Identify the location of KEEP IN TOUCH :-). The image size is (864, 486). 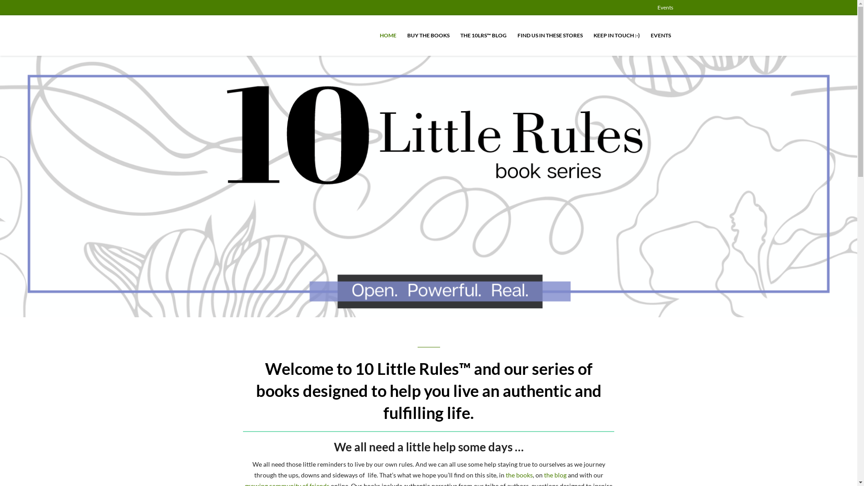
(616, 35).